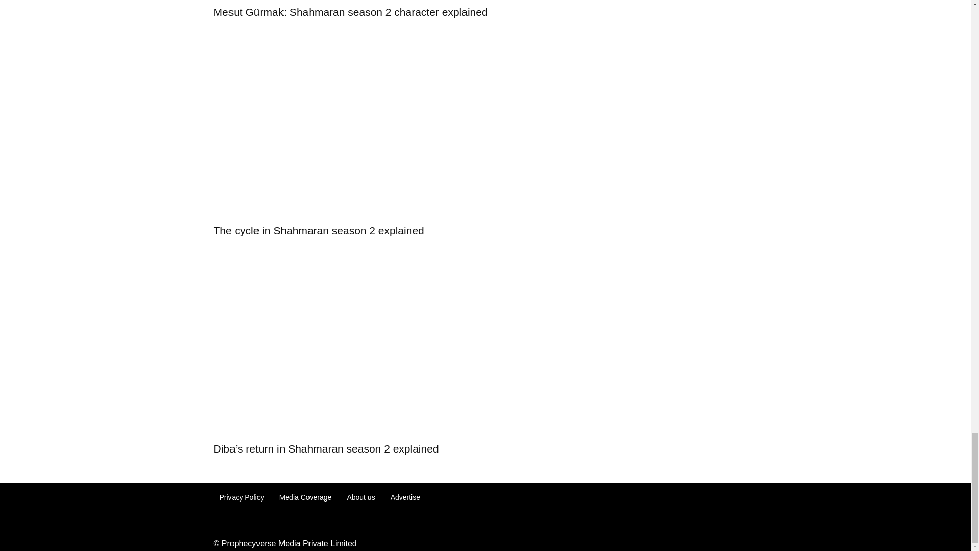 The width and height of the screenshot is (979, 551). Describe the element at coordinates (318, 230) in the screenshot. I see `The cycle in Shahmaran season 2 explained` at that location.